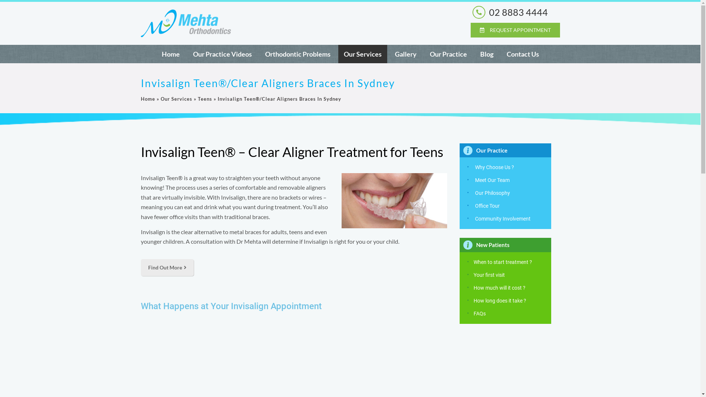 This screenshot has width=706, height=397. What do you see at coordinates (518, 12) in the screenshot?
I see `02 8883 4444` at bounding box center [518, 12].